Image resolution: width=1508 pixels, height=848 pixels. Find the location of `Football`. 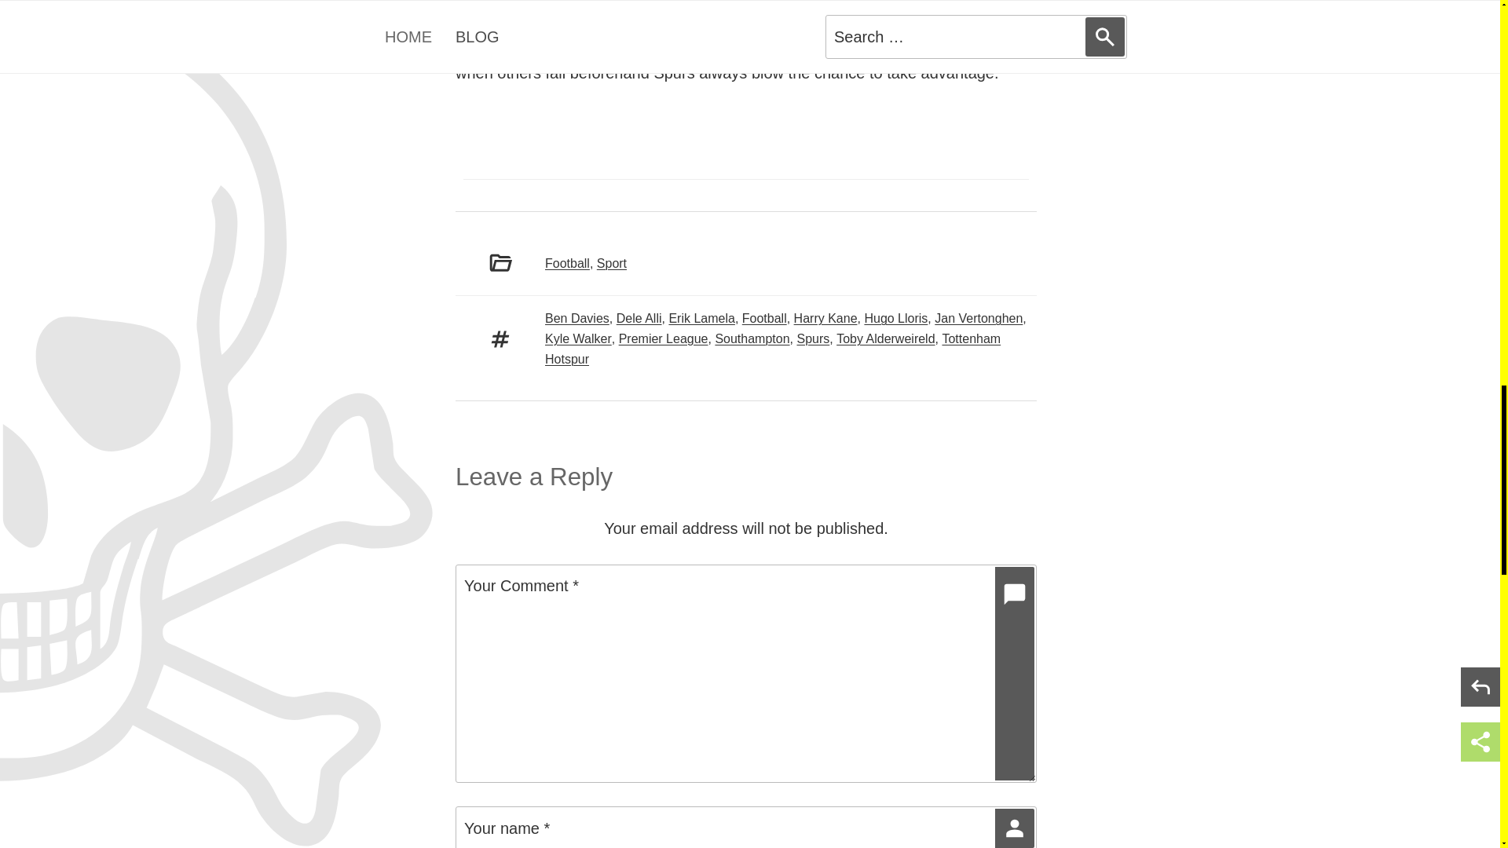

Football is located at coordinates (567, 264).